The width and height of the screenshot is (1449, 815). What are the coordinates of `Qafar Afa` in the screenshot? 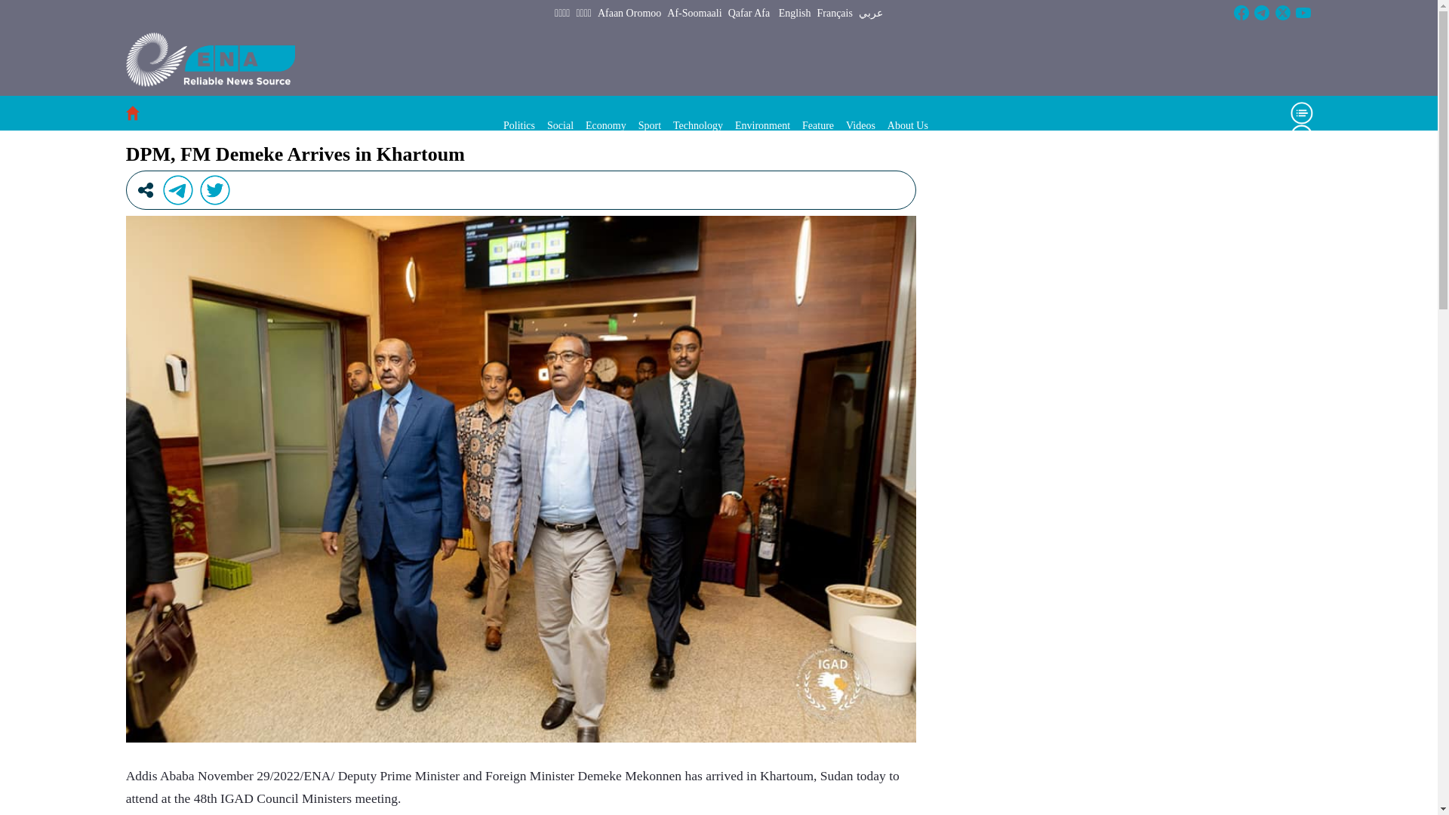 It's located at (749, 14).